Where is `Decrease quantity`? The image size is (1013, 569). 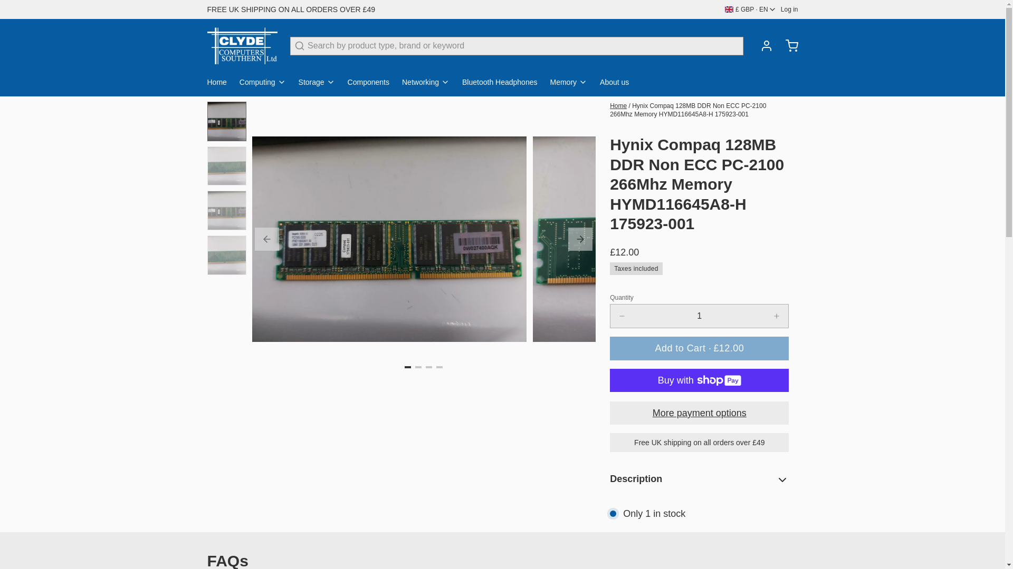
Decrease quantity is located at coordinates (622, 316).